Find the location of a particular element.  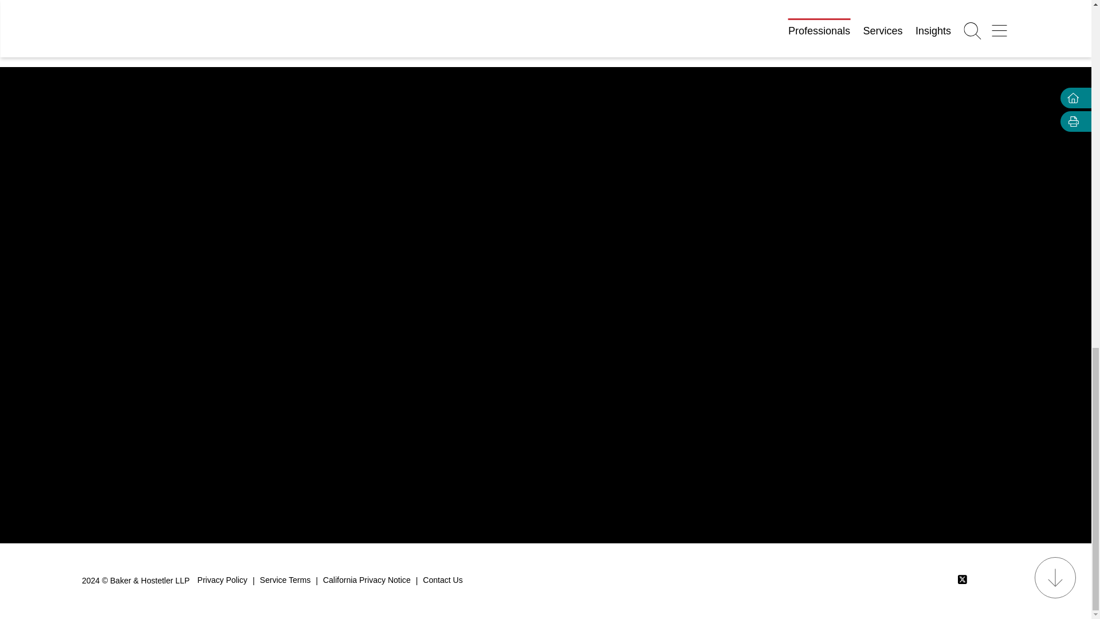

California Privacy Notice is located at coordinates (367, 581).